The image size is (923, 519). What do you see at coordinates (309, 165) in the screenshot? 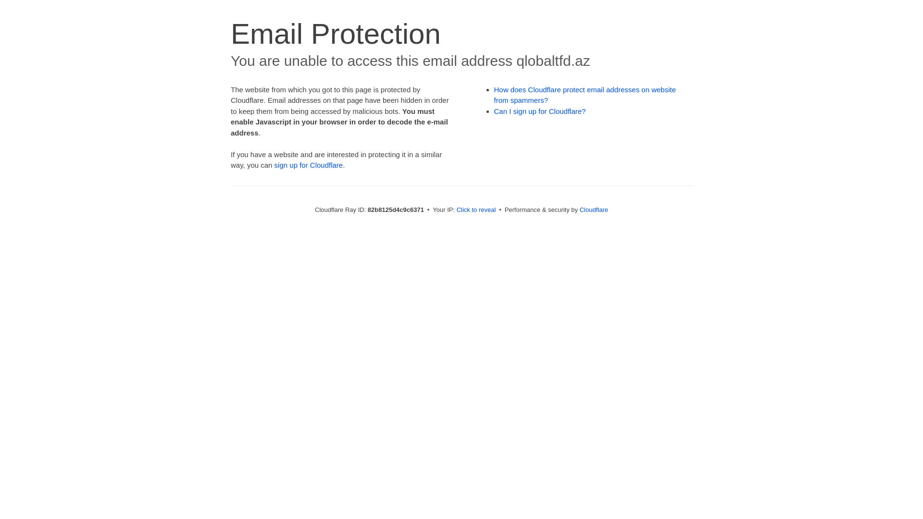
I see `sign up for Cloudflare` at bounding box center [309, 165].